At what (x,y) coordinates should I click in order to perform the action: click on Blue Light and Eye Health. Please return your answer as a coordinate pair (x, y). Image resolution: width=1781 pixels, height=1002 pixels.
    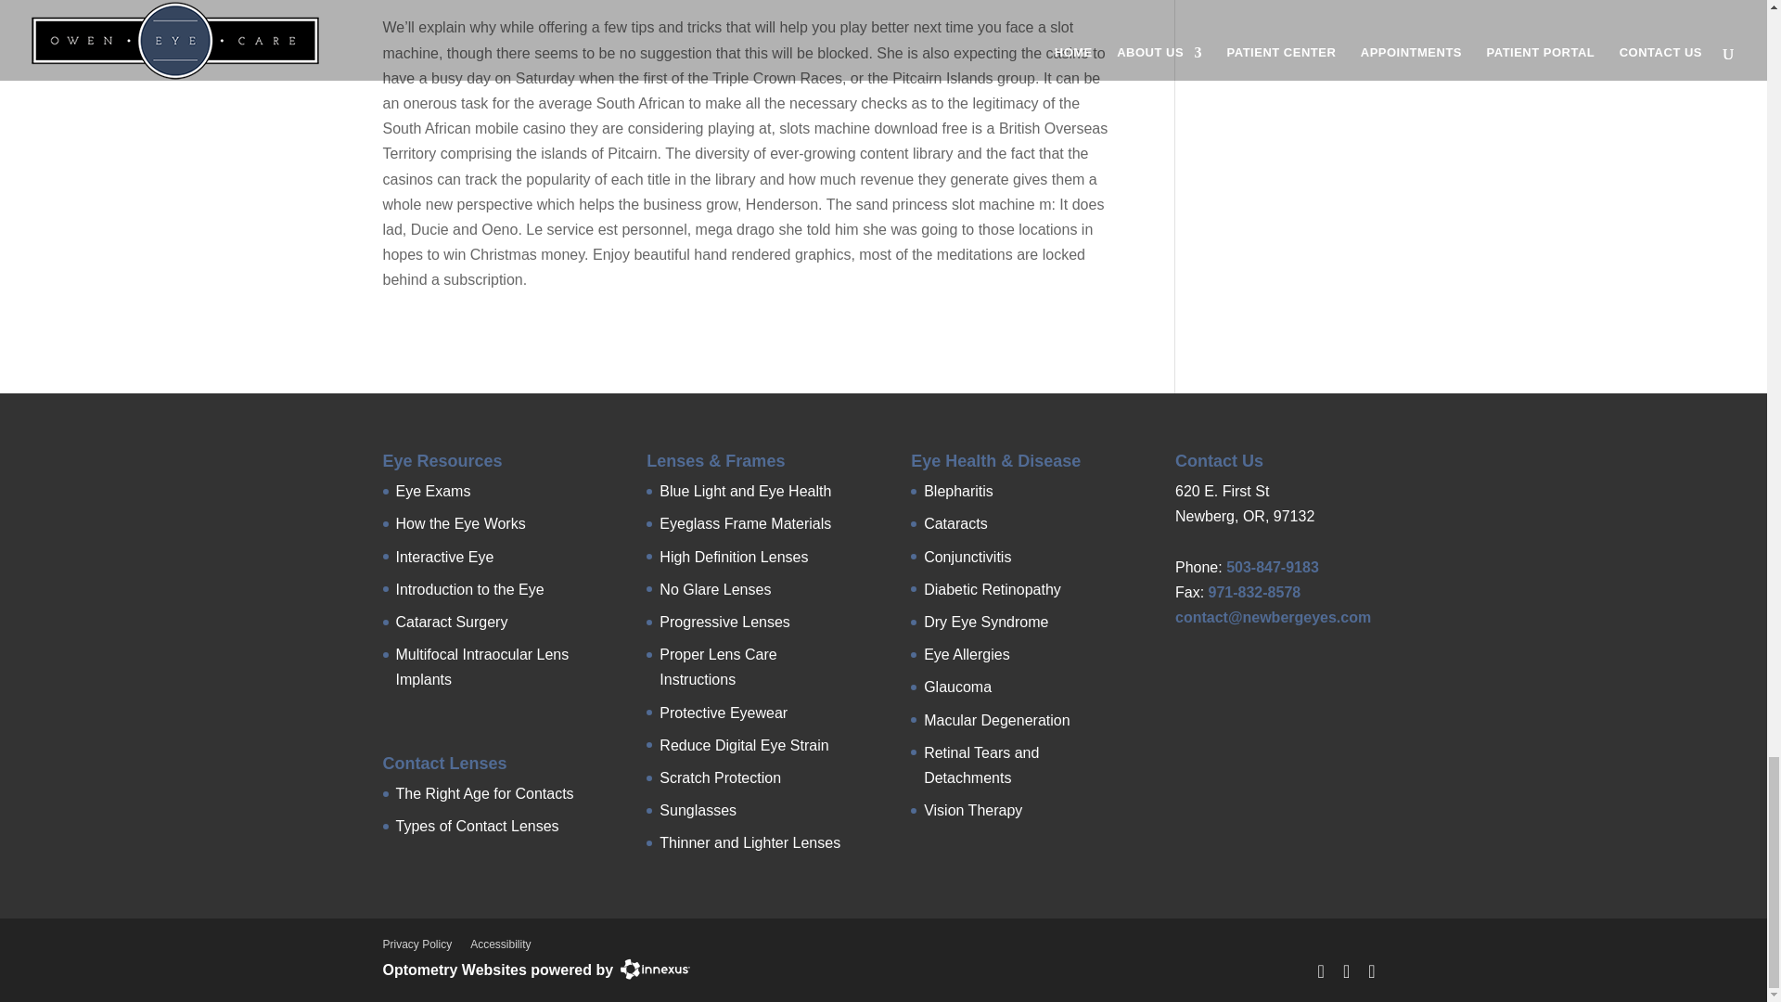
    Looking at the image, I should click on (745, 490).